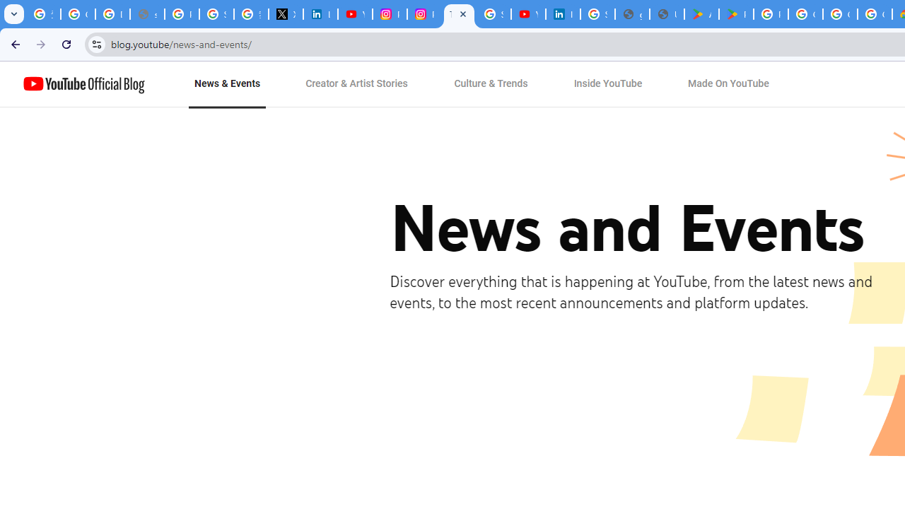 Image resolution: width=905 pixels, height=509 pixels. I want to click on YouTube Official Blog logo, so click(83, 84).